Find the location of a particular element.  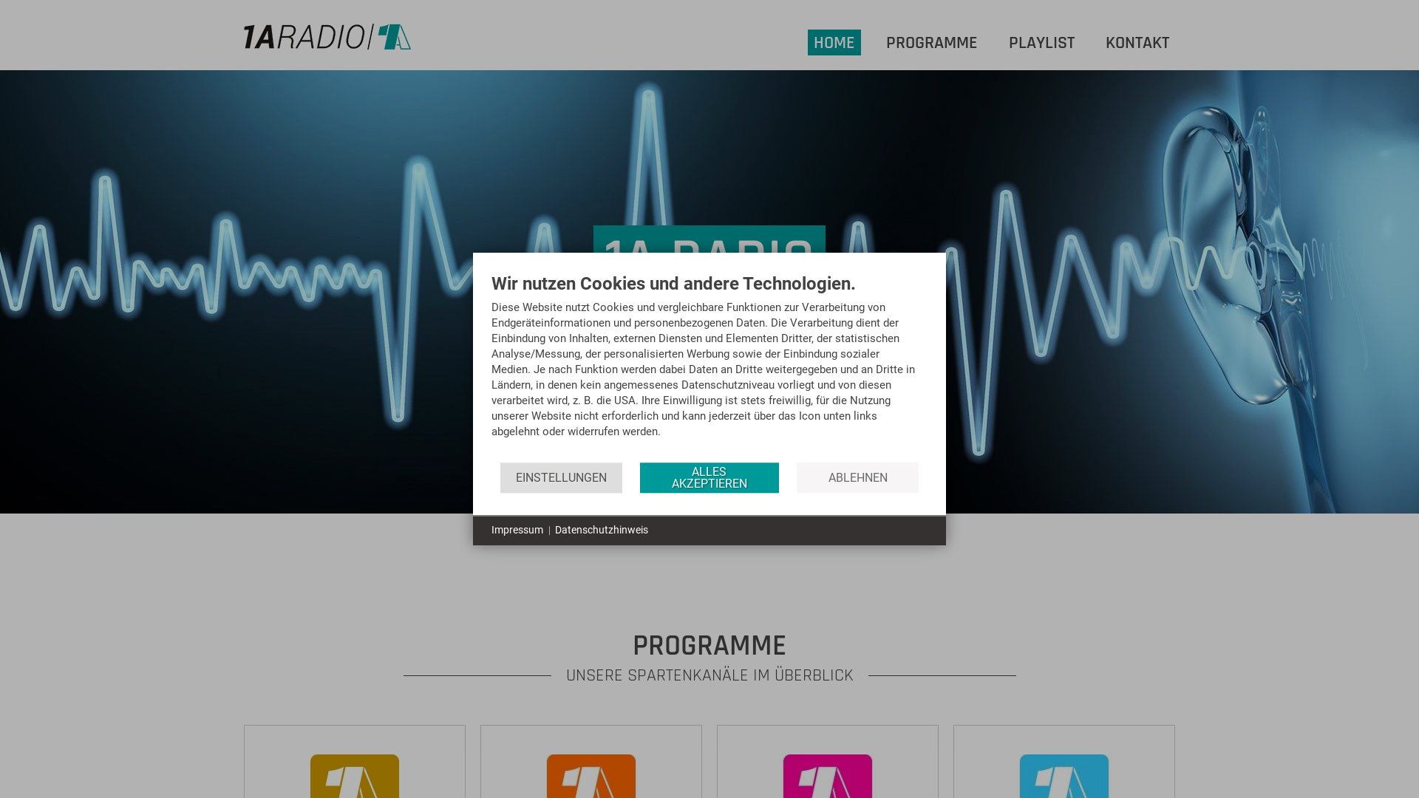

HOME is located at coordinates (834, 43).